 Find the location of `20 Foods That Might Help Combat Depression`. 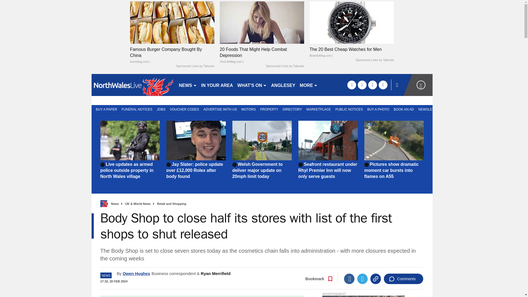

20 Foods That Might Help Combat Depression is located at coordinates (262, 22).